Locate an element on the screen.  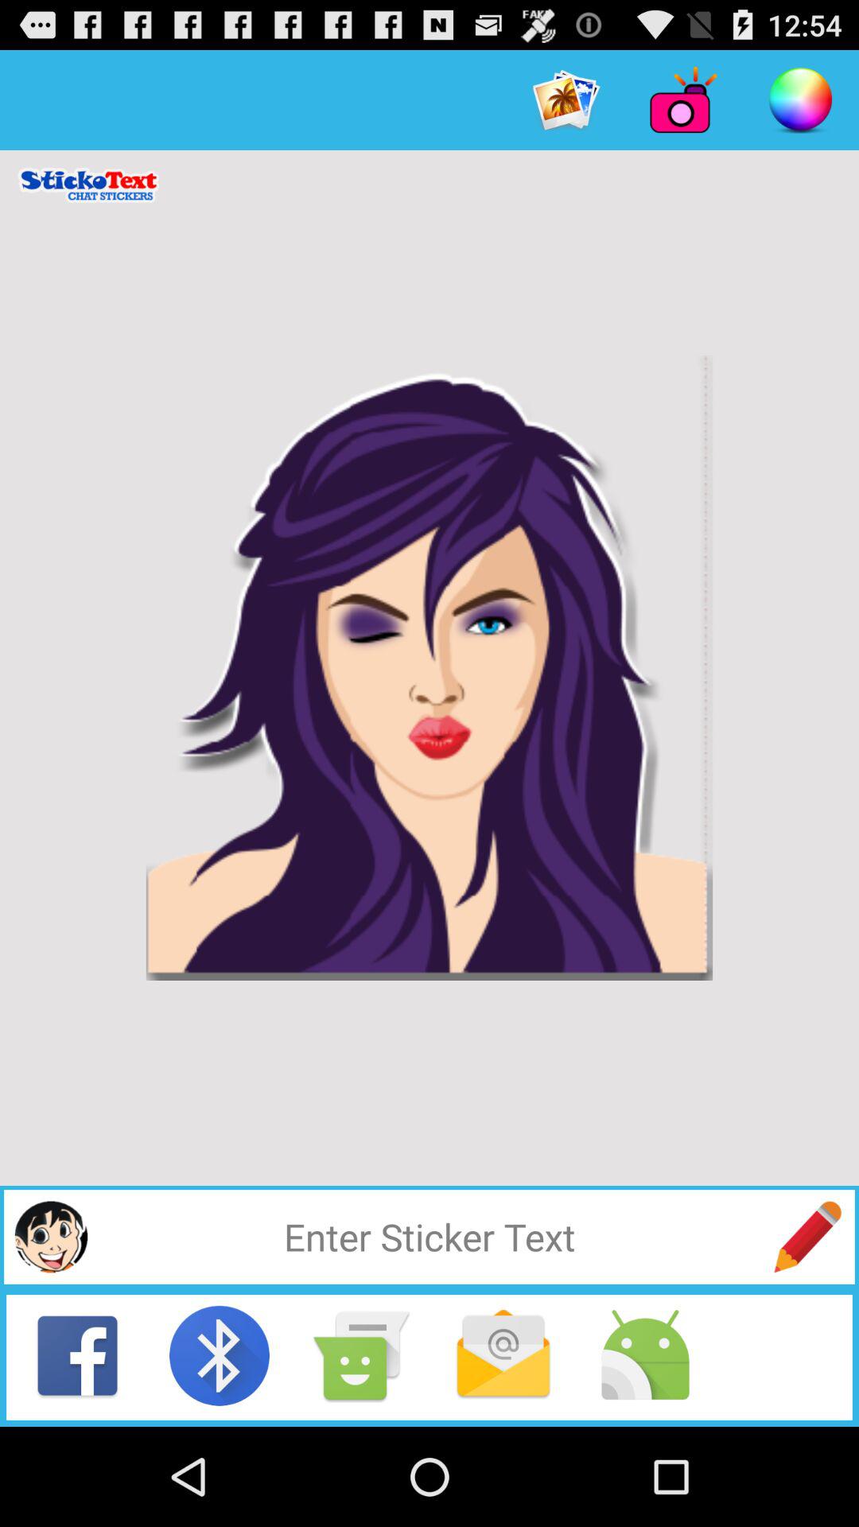
see messages is located at coordinates (503, 1355).